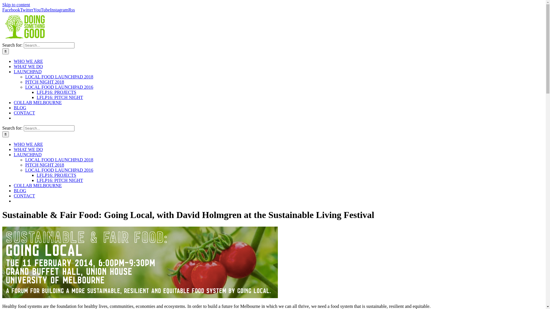 The width and height of the screenshot is (550, 309). I want to click on WHAT WE DO, so click(28, 149).